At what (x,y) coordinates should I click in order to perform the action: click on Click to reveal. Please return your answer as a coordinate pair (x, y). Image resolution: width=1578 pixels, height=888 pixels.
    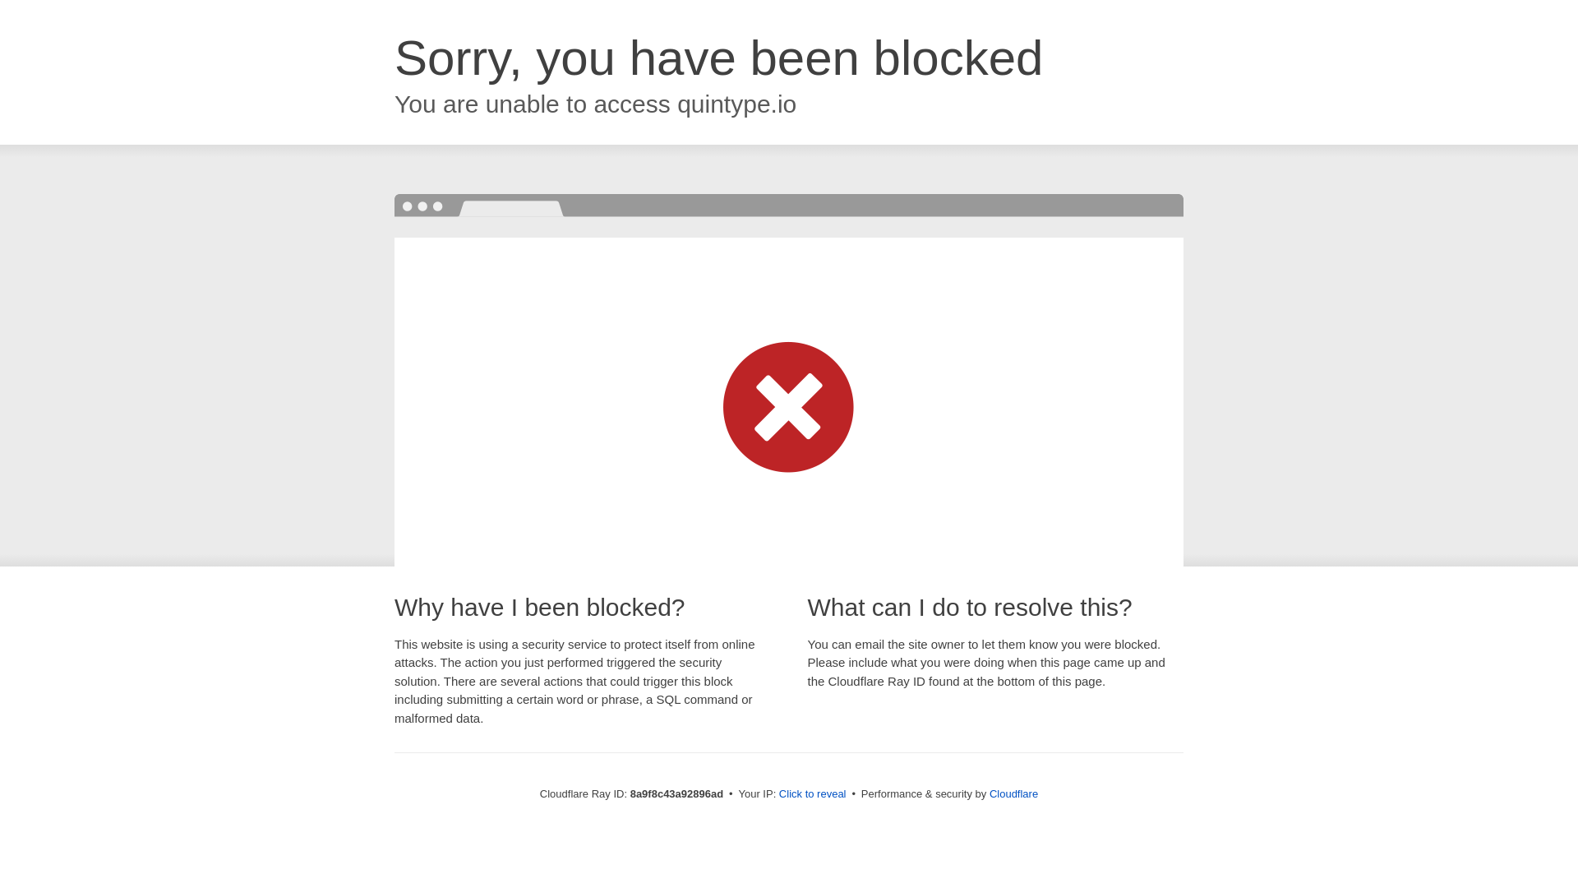
    Looking at the image, I should click on (812, 794).